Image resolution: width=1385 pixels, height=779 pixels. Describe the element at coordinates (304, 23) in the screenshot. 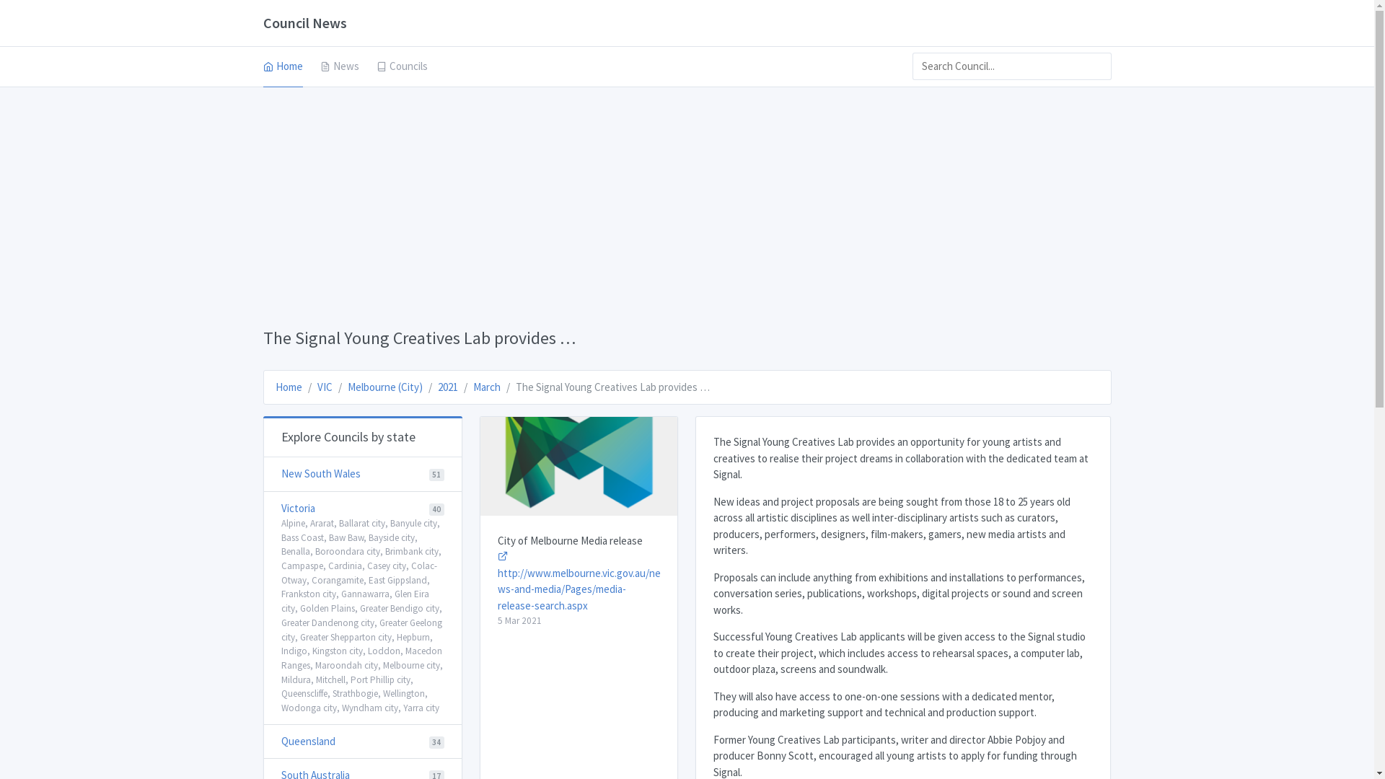

I see `Council News` at that location.